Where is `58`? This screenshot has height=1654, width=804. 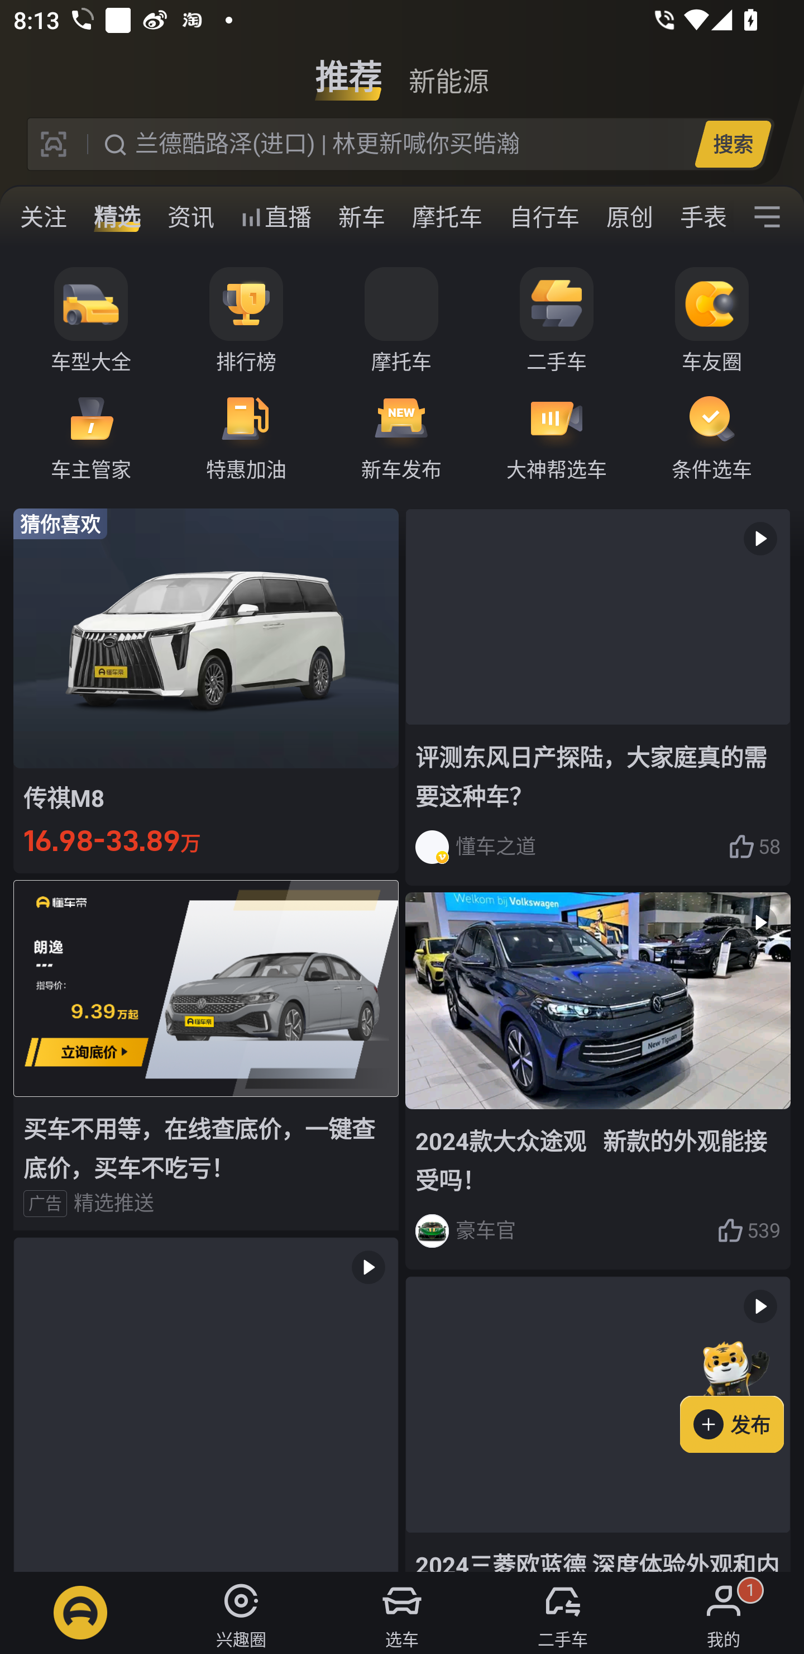 58 is located at coordinates (754, 847).